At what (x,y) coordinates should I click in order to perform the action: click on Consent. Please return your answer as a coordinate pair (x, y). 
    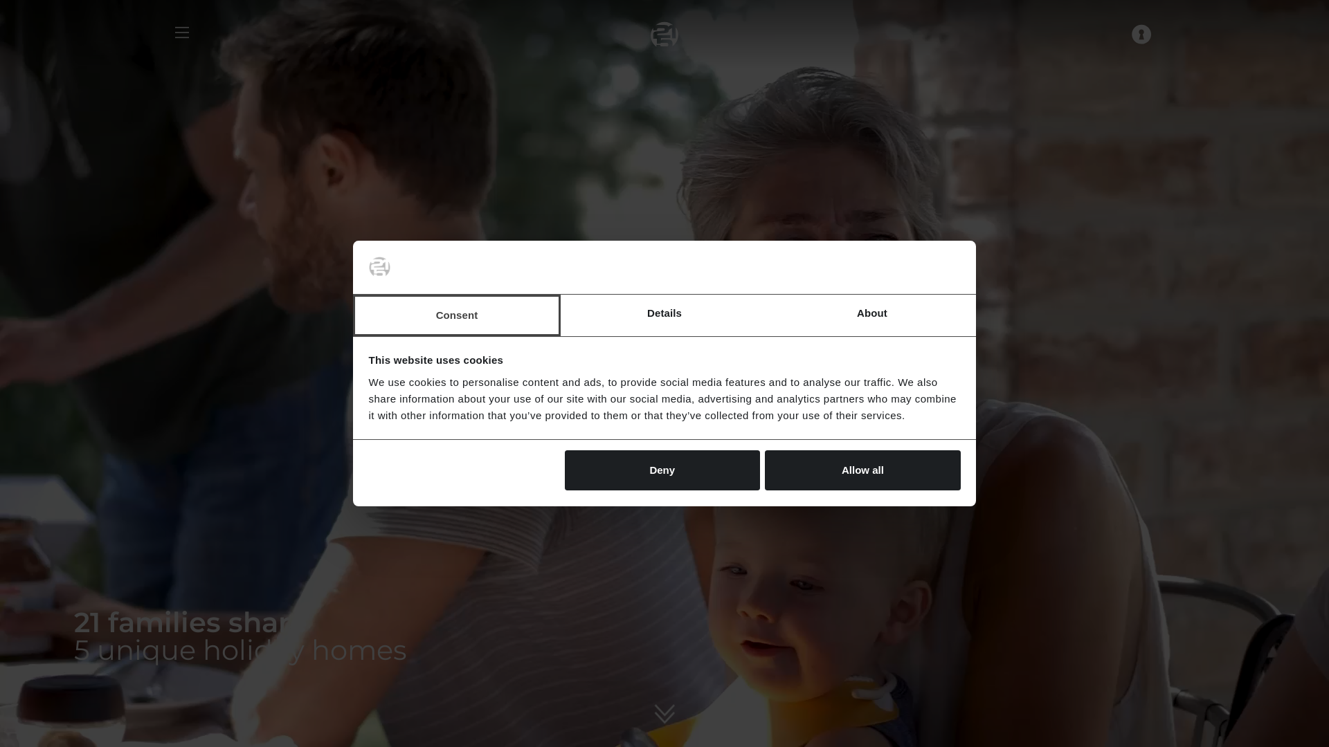
    Looking at the image, I should click on (457, 315).